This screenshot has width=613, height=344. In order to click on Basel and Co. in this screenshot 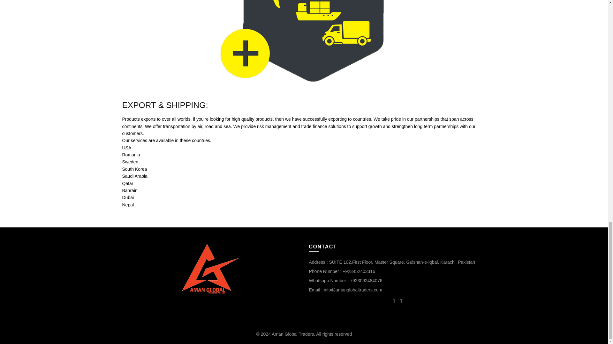, I will do `click(211, 269)`.